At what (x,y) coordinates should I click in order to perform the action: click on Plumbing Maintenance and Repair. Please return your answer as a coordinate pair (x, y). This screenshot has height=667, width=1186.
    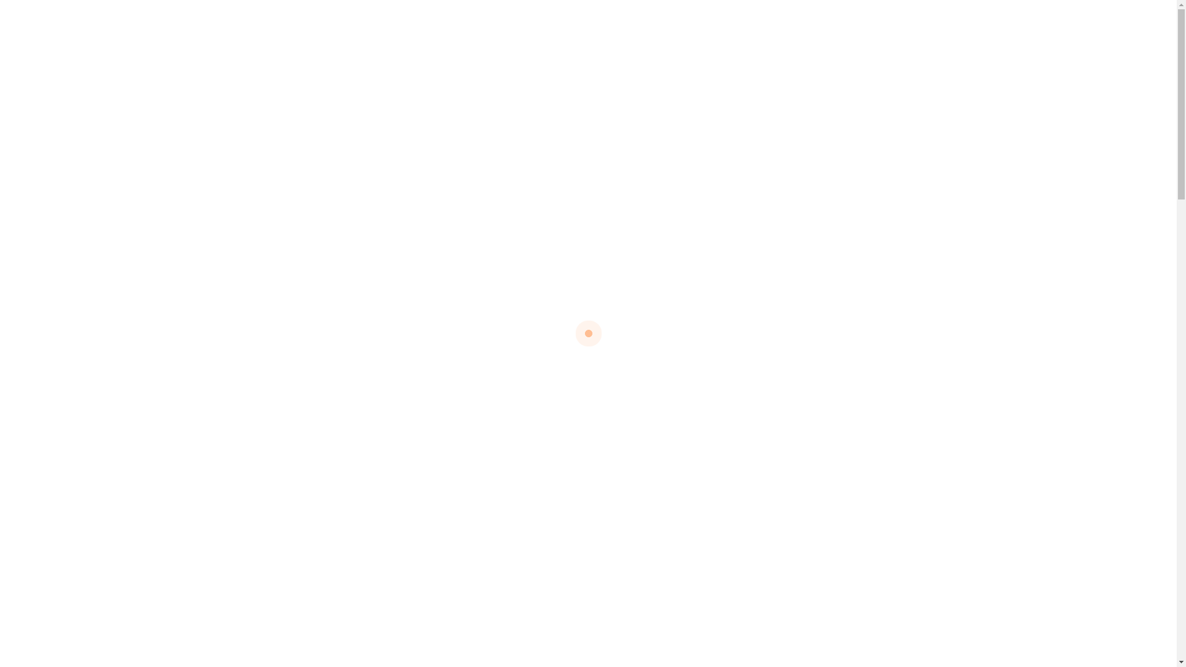
    Looking at the image, I should click on (329, 560).